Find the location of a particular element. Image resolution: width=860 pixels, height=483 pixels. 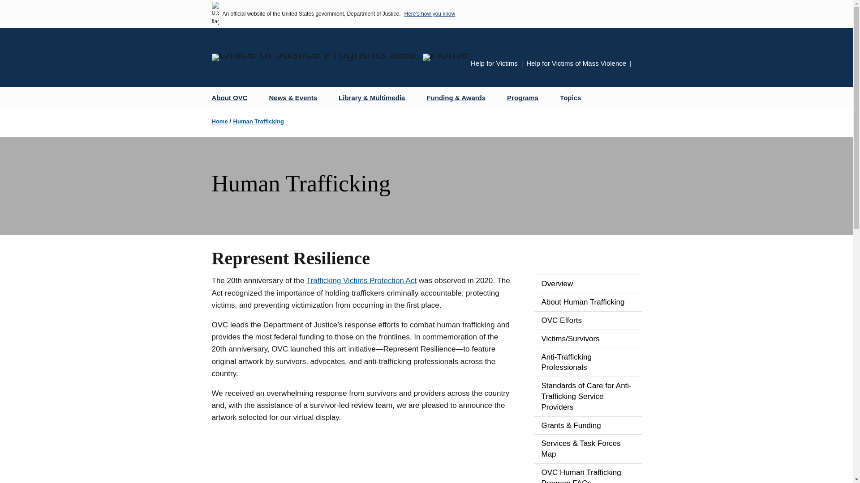

OVC Efforts is located at coordinates (588, 320).